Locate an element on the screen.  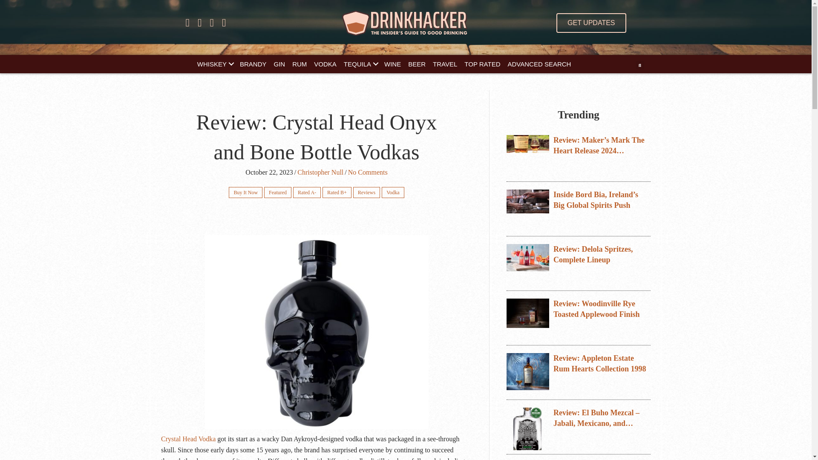
TEQUILA is located at coordinates (360, 64).